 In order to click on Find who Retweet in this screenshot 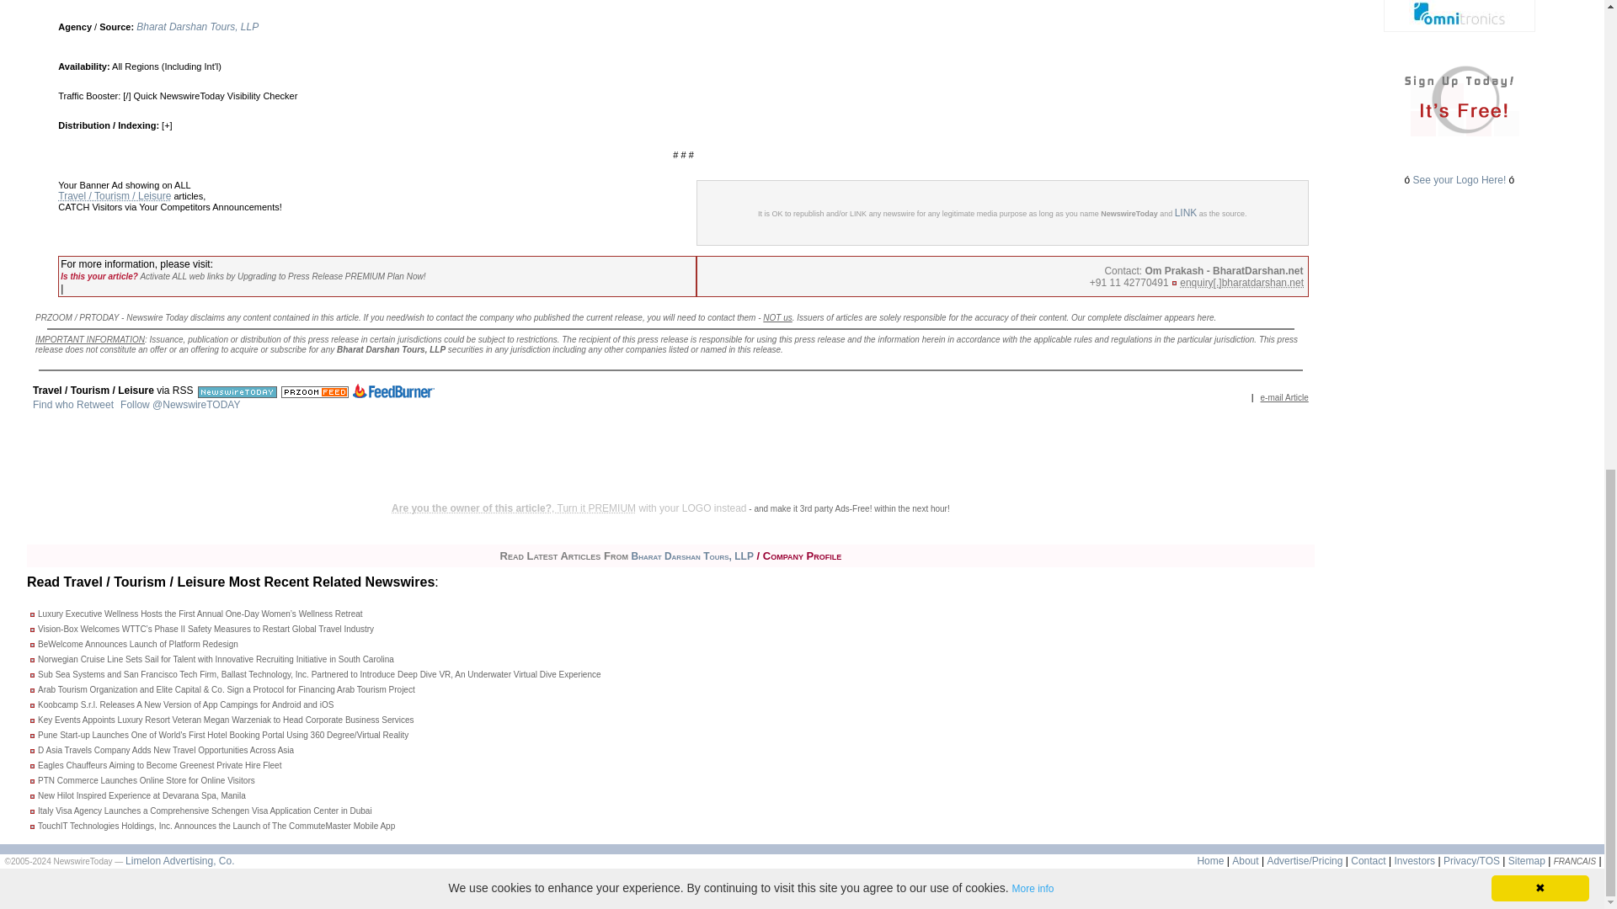, I will do `click(72, 405)`.